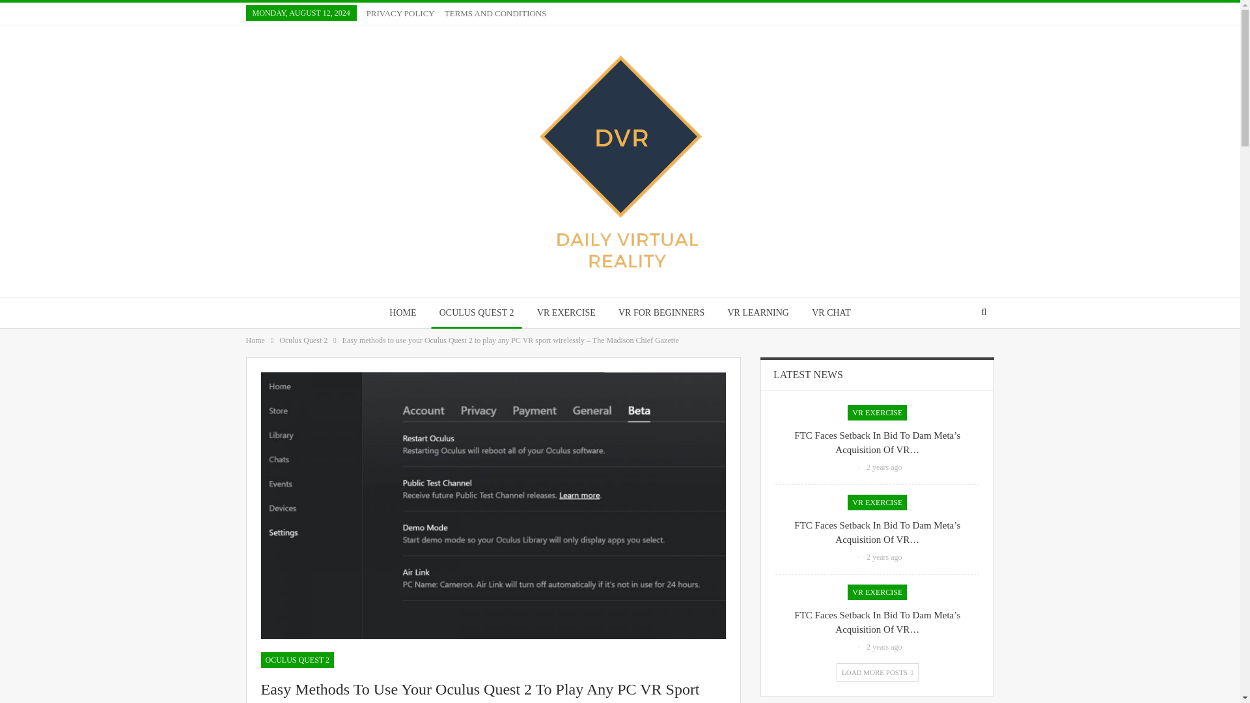 This screenshot has width=1250, height=703. What do you see at coordinates (402, 312) in the screenshot?
I see `HOME` at bounding box center [402, 312].